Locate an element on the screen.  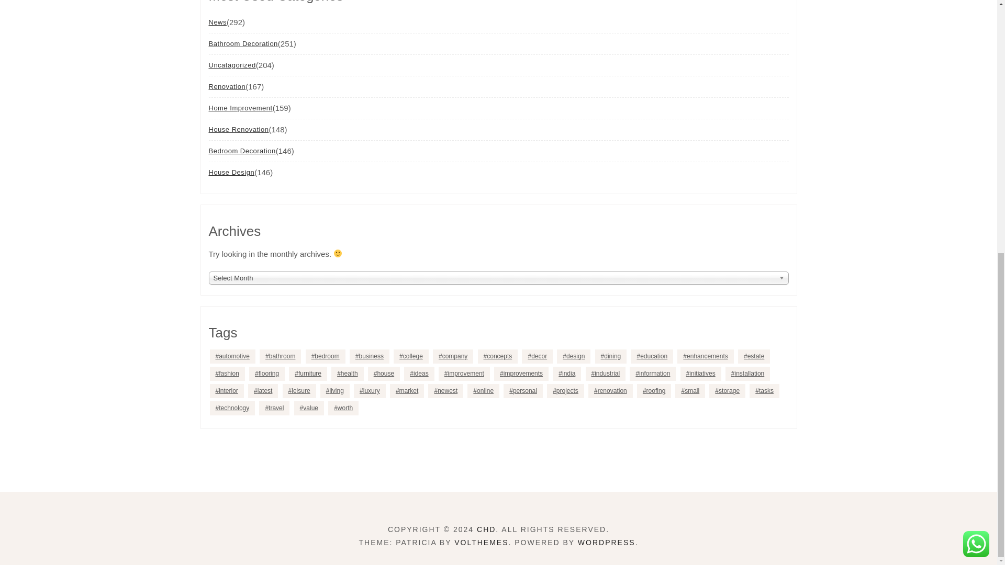
decor is located at coordinates (537, 357).